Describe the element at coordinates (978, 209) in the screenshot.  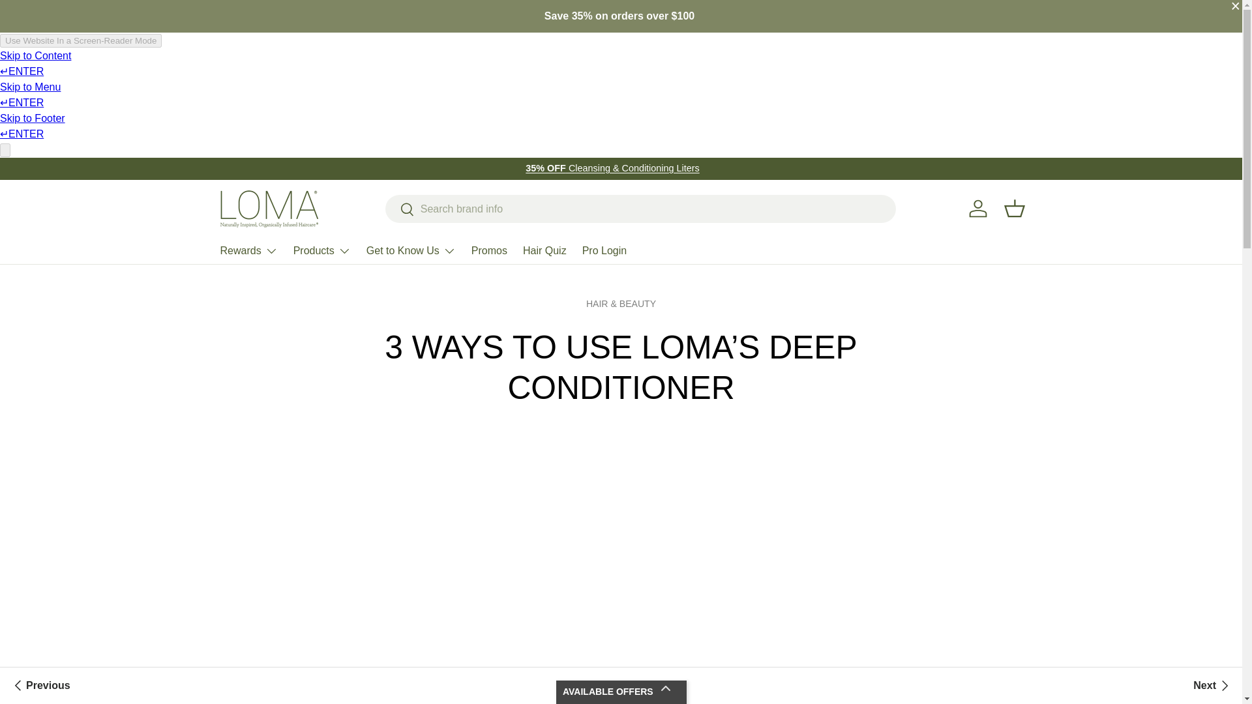
I see `Log in` at that location.